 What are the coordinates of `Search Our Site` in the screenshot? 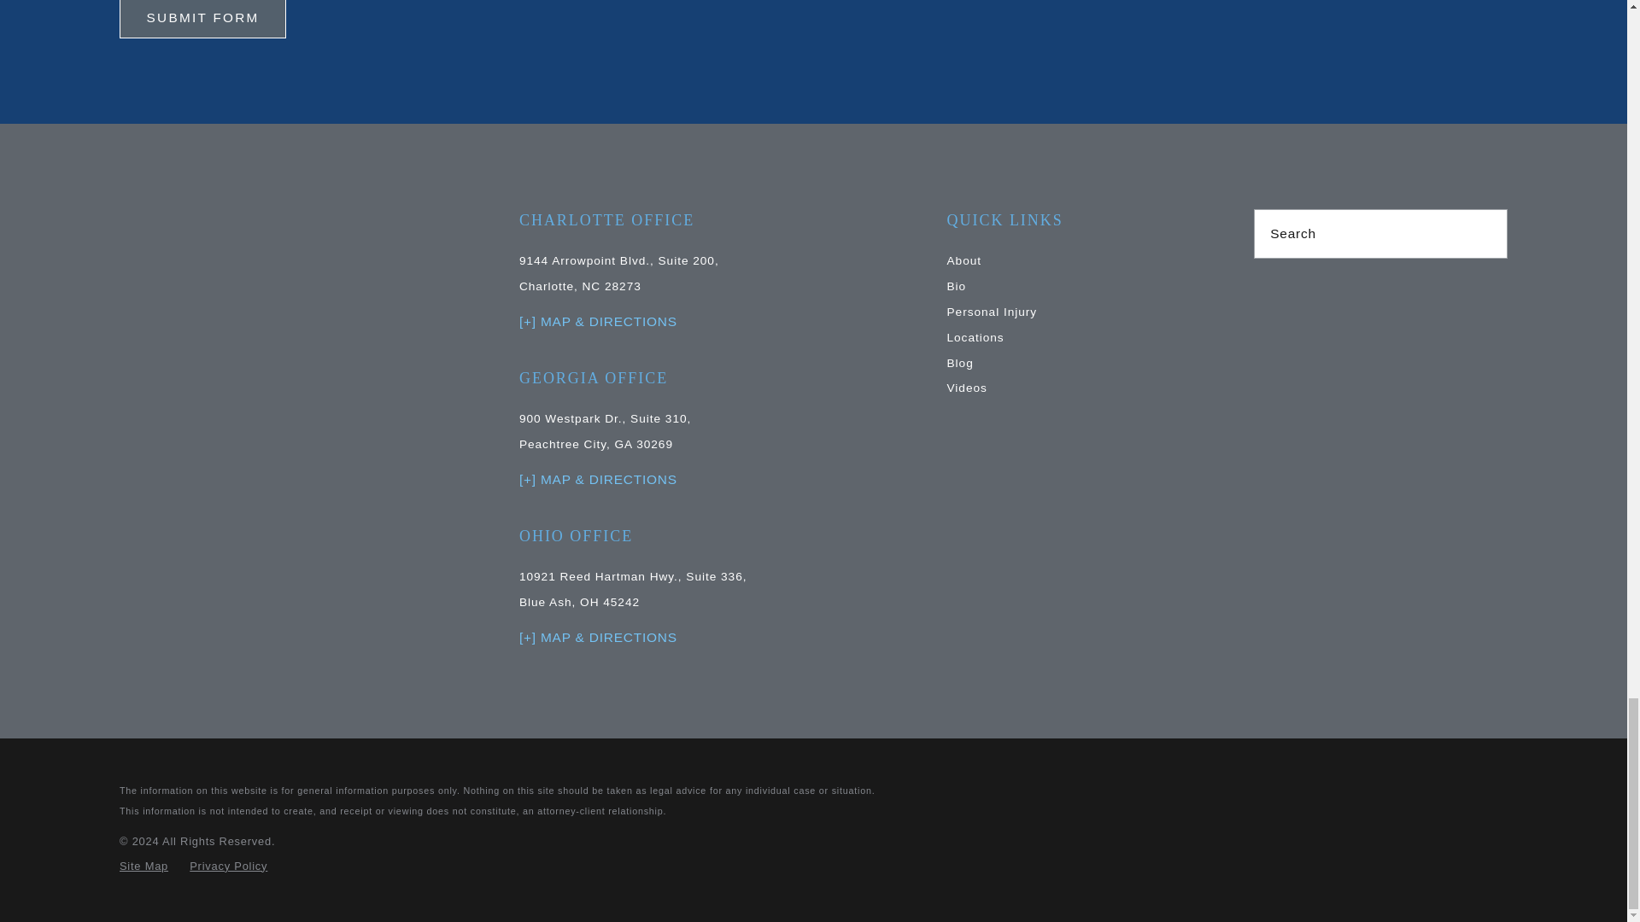 It's located at (1485, 234).